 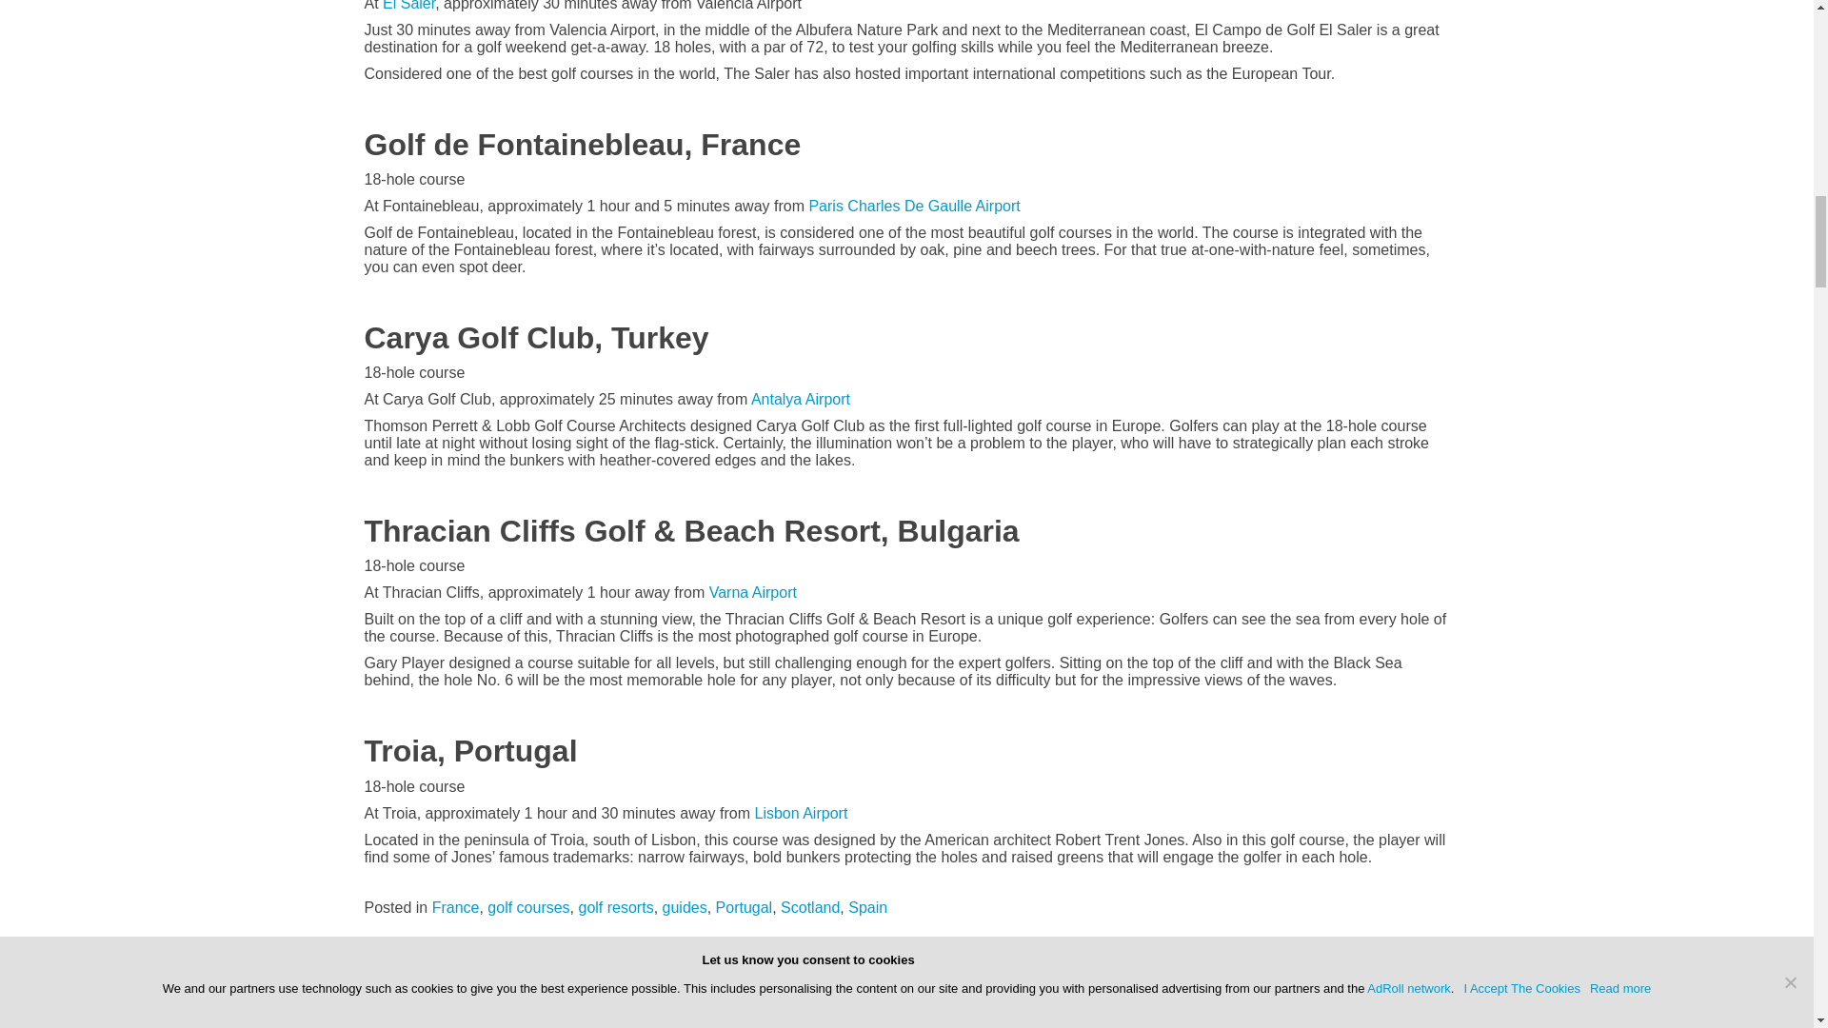 I want to click on France, so click(x=455, y=908).